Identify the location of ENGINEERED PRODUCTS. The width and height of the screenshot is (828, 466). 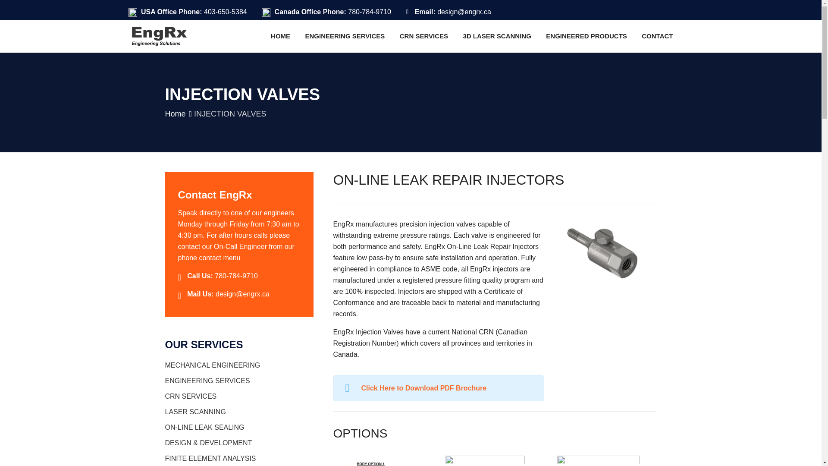
(586, 36).